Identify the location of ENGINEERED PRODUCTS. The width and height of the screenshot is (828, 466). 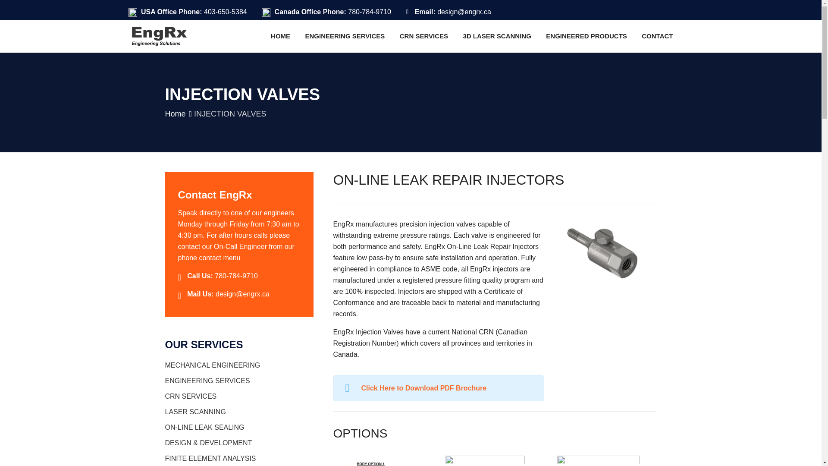
(586, 36).